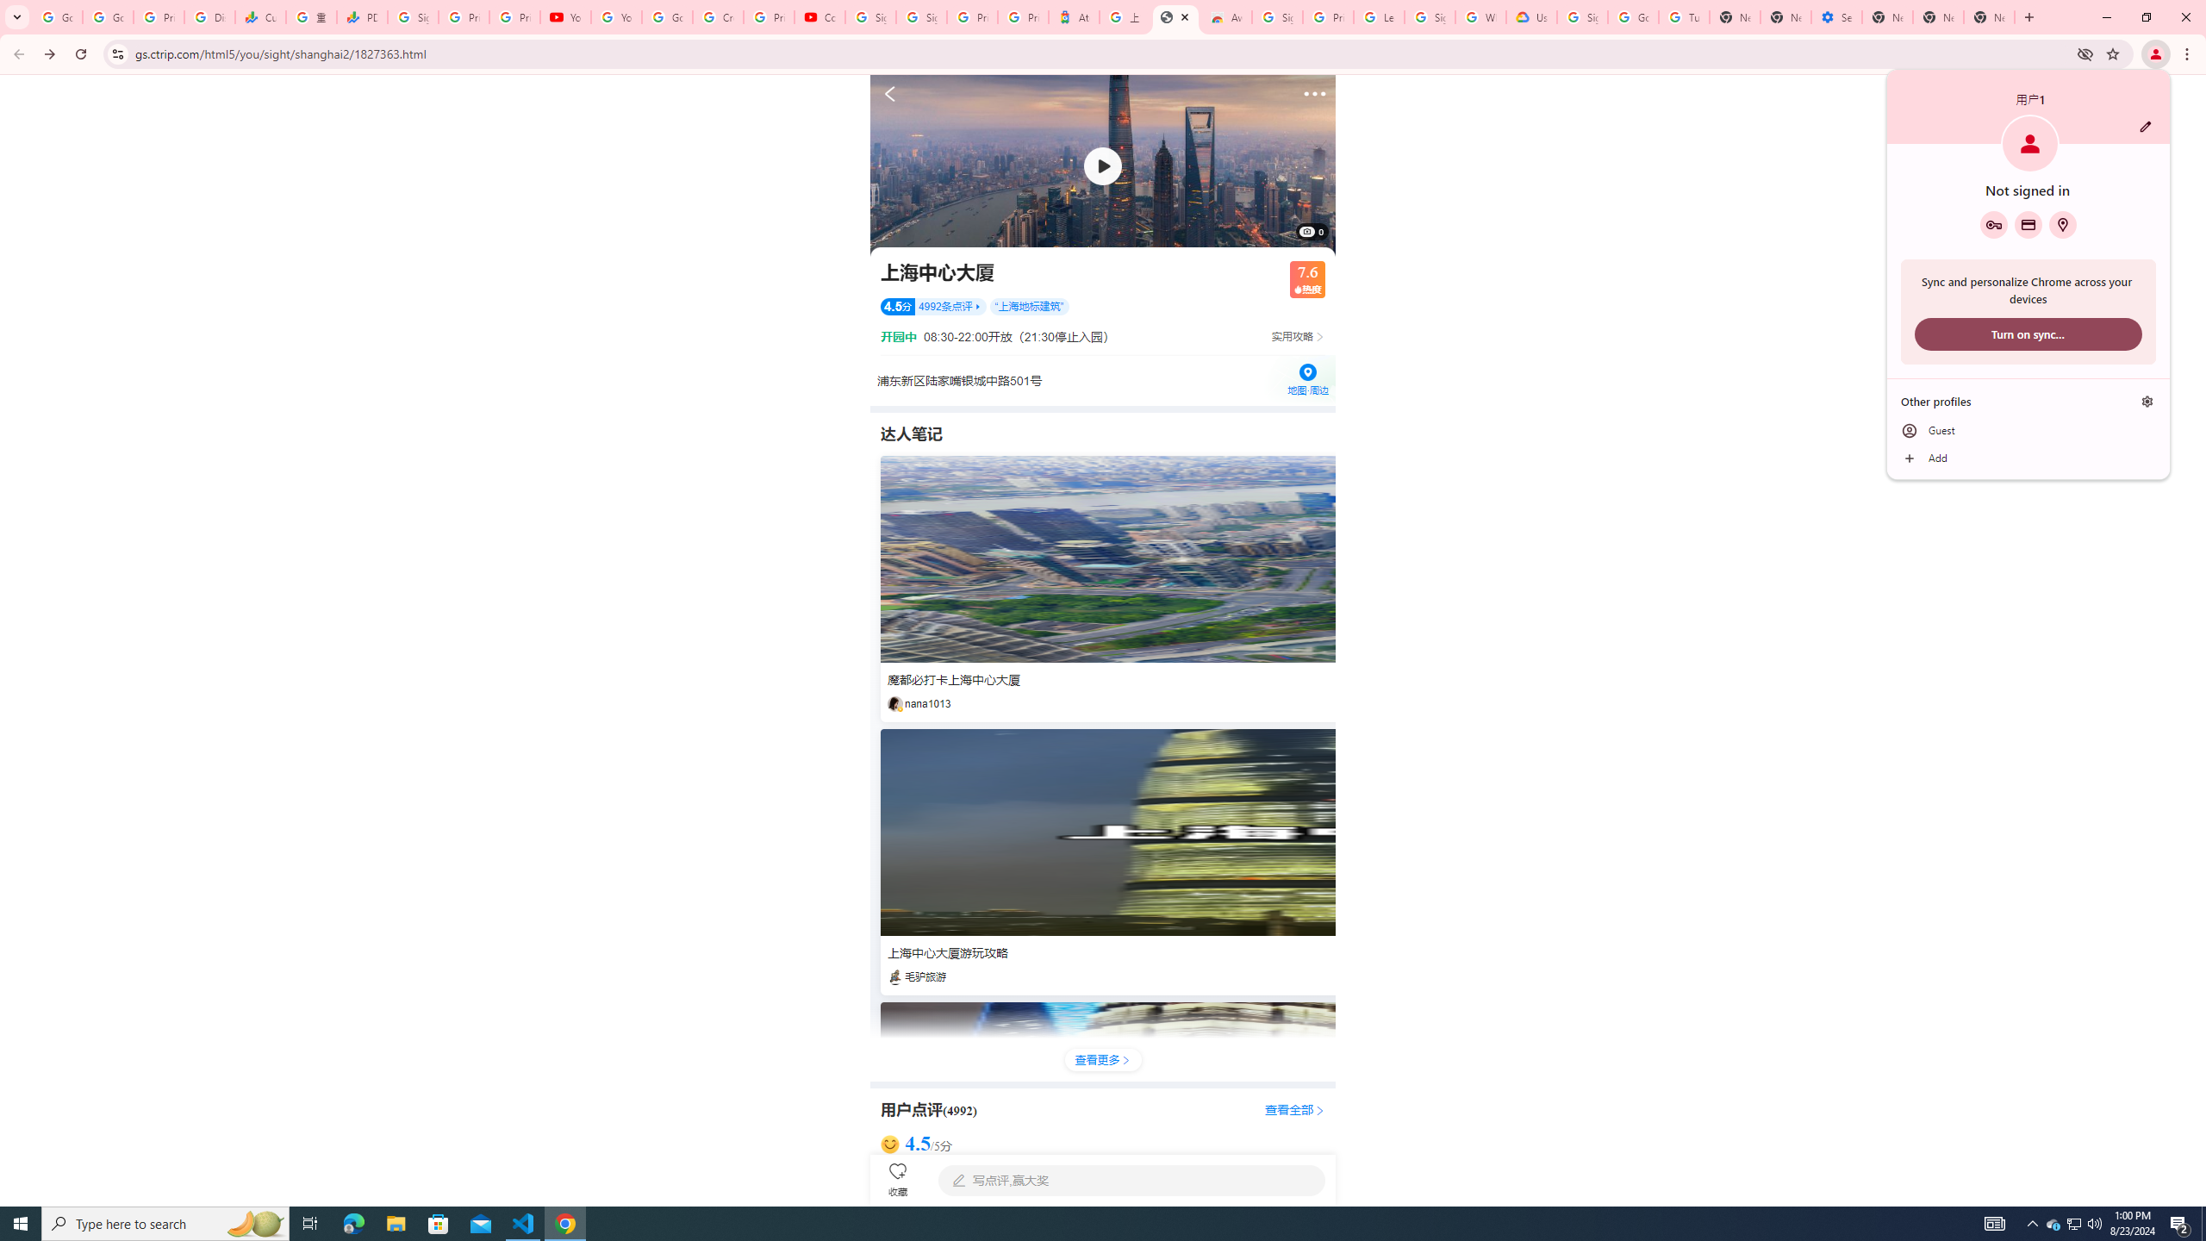 The width and height of the screenshot is (2206, 1241). What do you see at coordinates (2032, 1224) in the screenshot?
I see `Notification Chevron` at bounding box center [2032, 1224].